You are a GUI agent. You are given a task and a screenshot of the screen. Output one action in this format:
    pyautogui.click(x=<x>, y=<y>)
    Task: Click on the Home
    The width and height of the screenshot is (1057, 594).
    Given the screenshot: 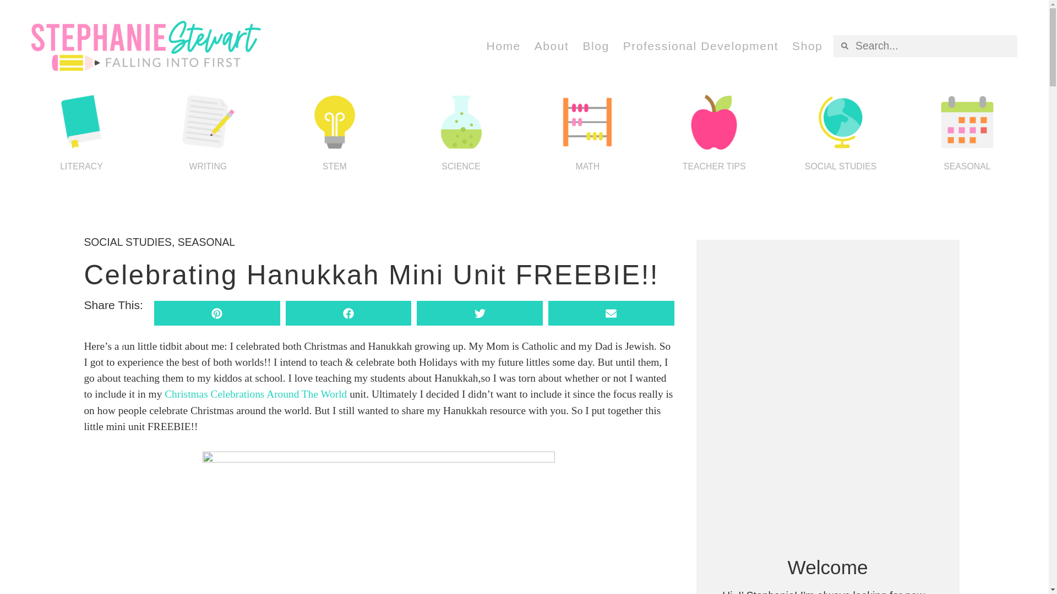 What is the action you would take?
    pyautogui.click(x=503, y=46)
    